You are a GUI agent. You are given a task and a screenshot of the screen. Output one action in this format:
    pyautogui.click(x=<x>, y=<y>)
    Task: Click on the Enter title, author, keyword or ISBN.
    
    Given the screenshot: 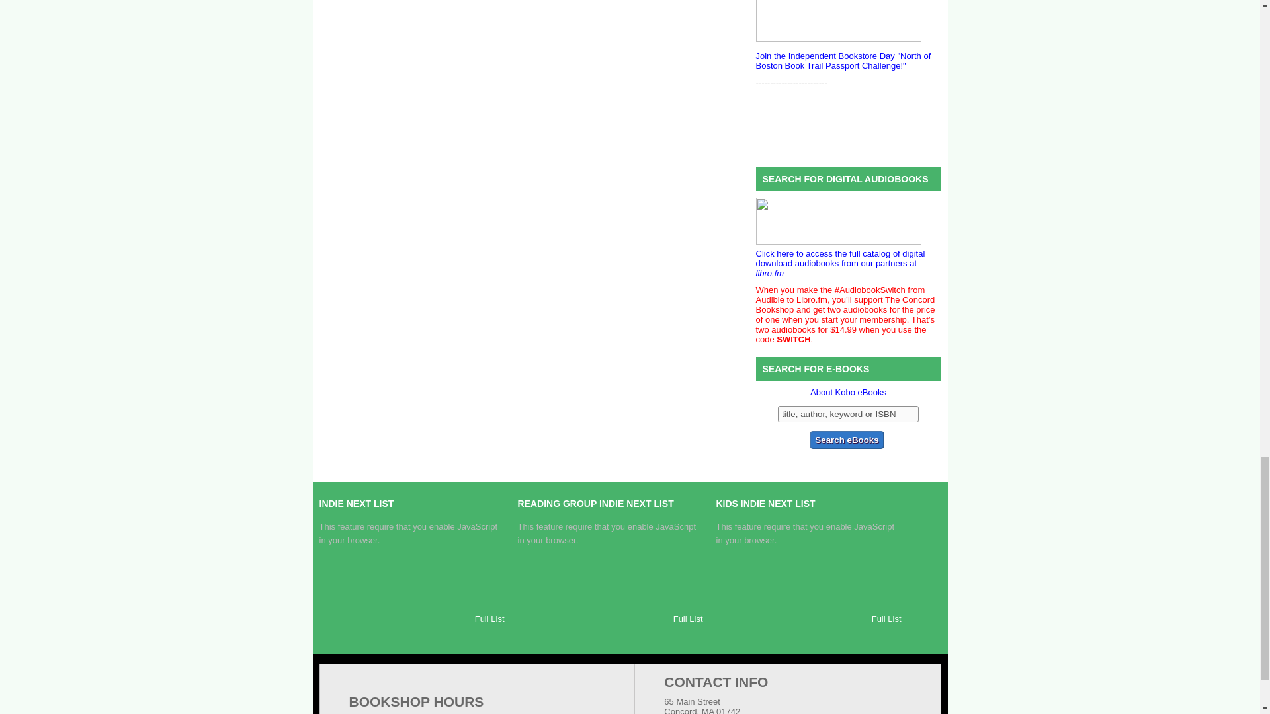 What is the action you would take?
    pyautogui.click(x=848, y=414)
    